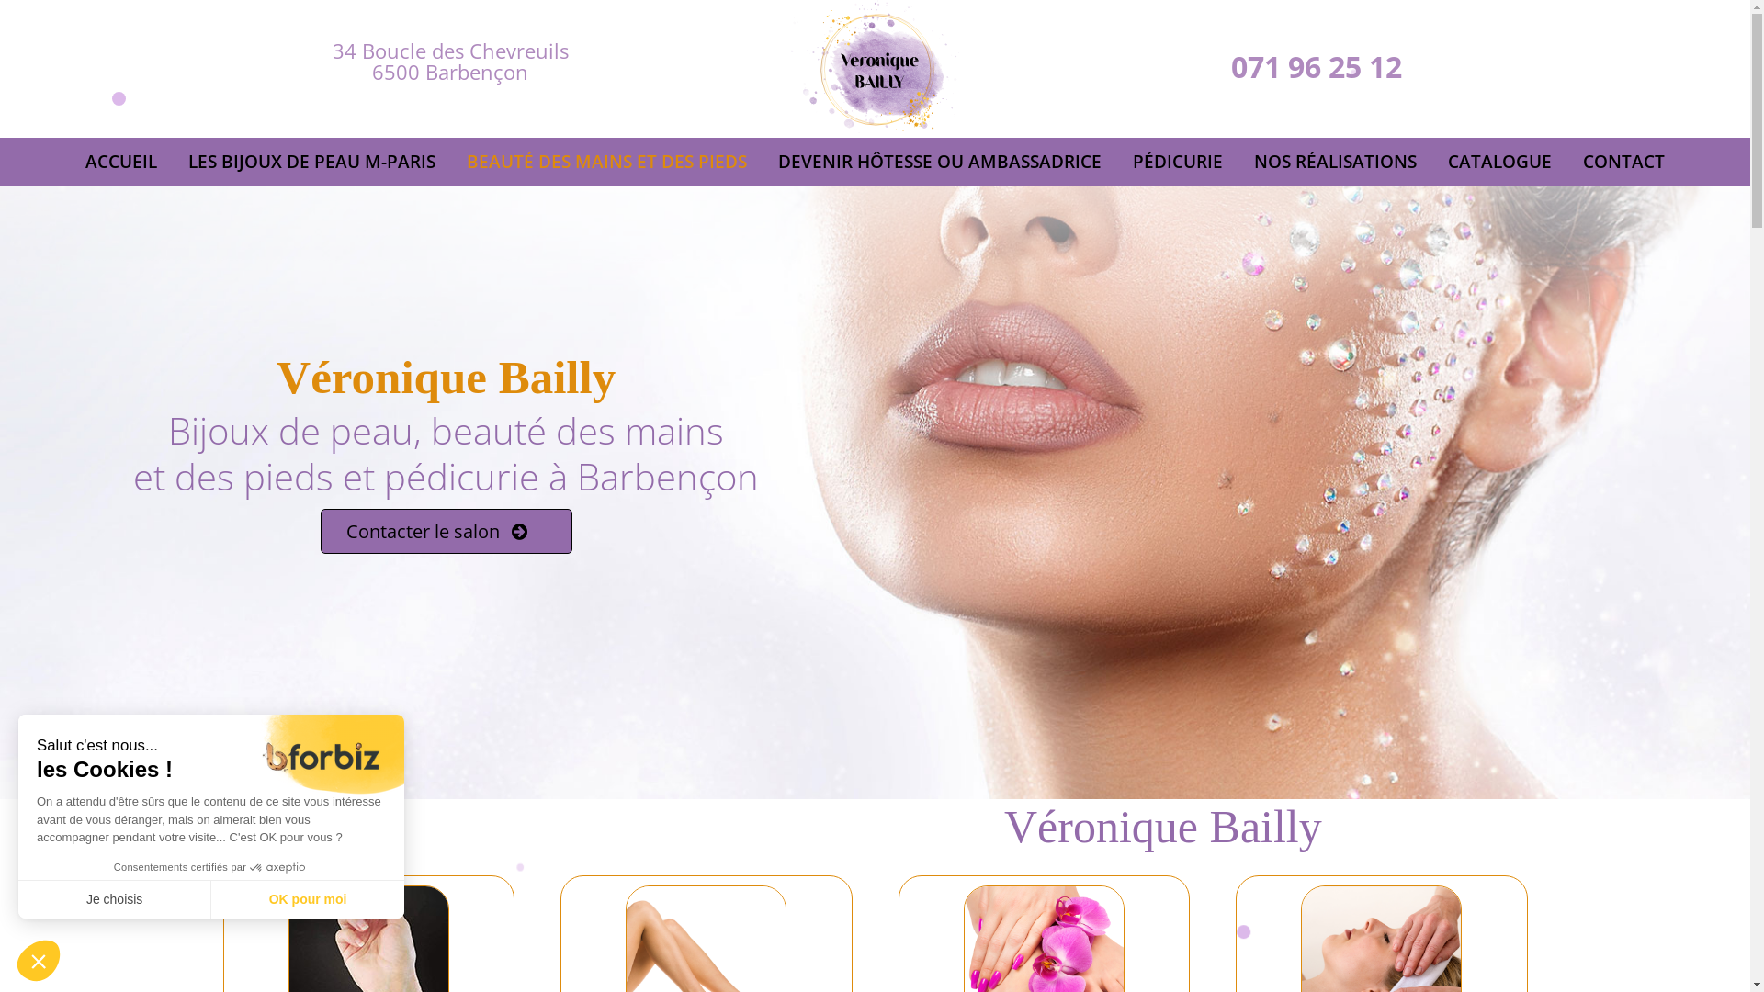  What do you see at coordinates (1624, 162) in the screenshot?
I see `CONTACT` at bounding box center [1624, 162].